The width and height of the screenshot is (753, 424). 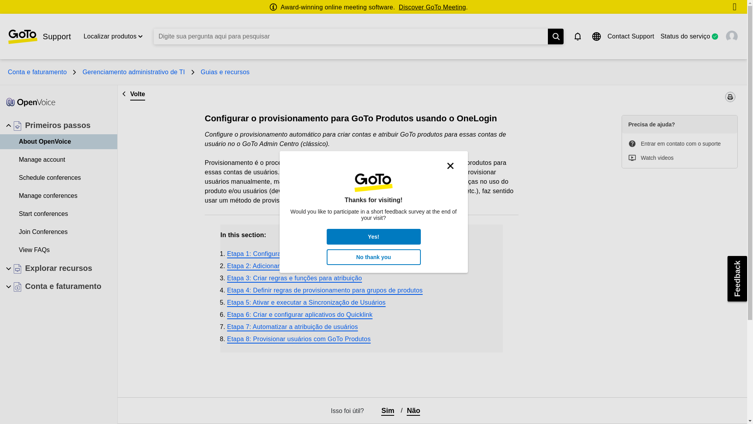 I want to click on Support, so click(x=39, y=37).